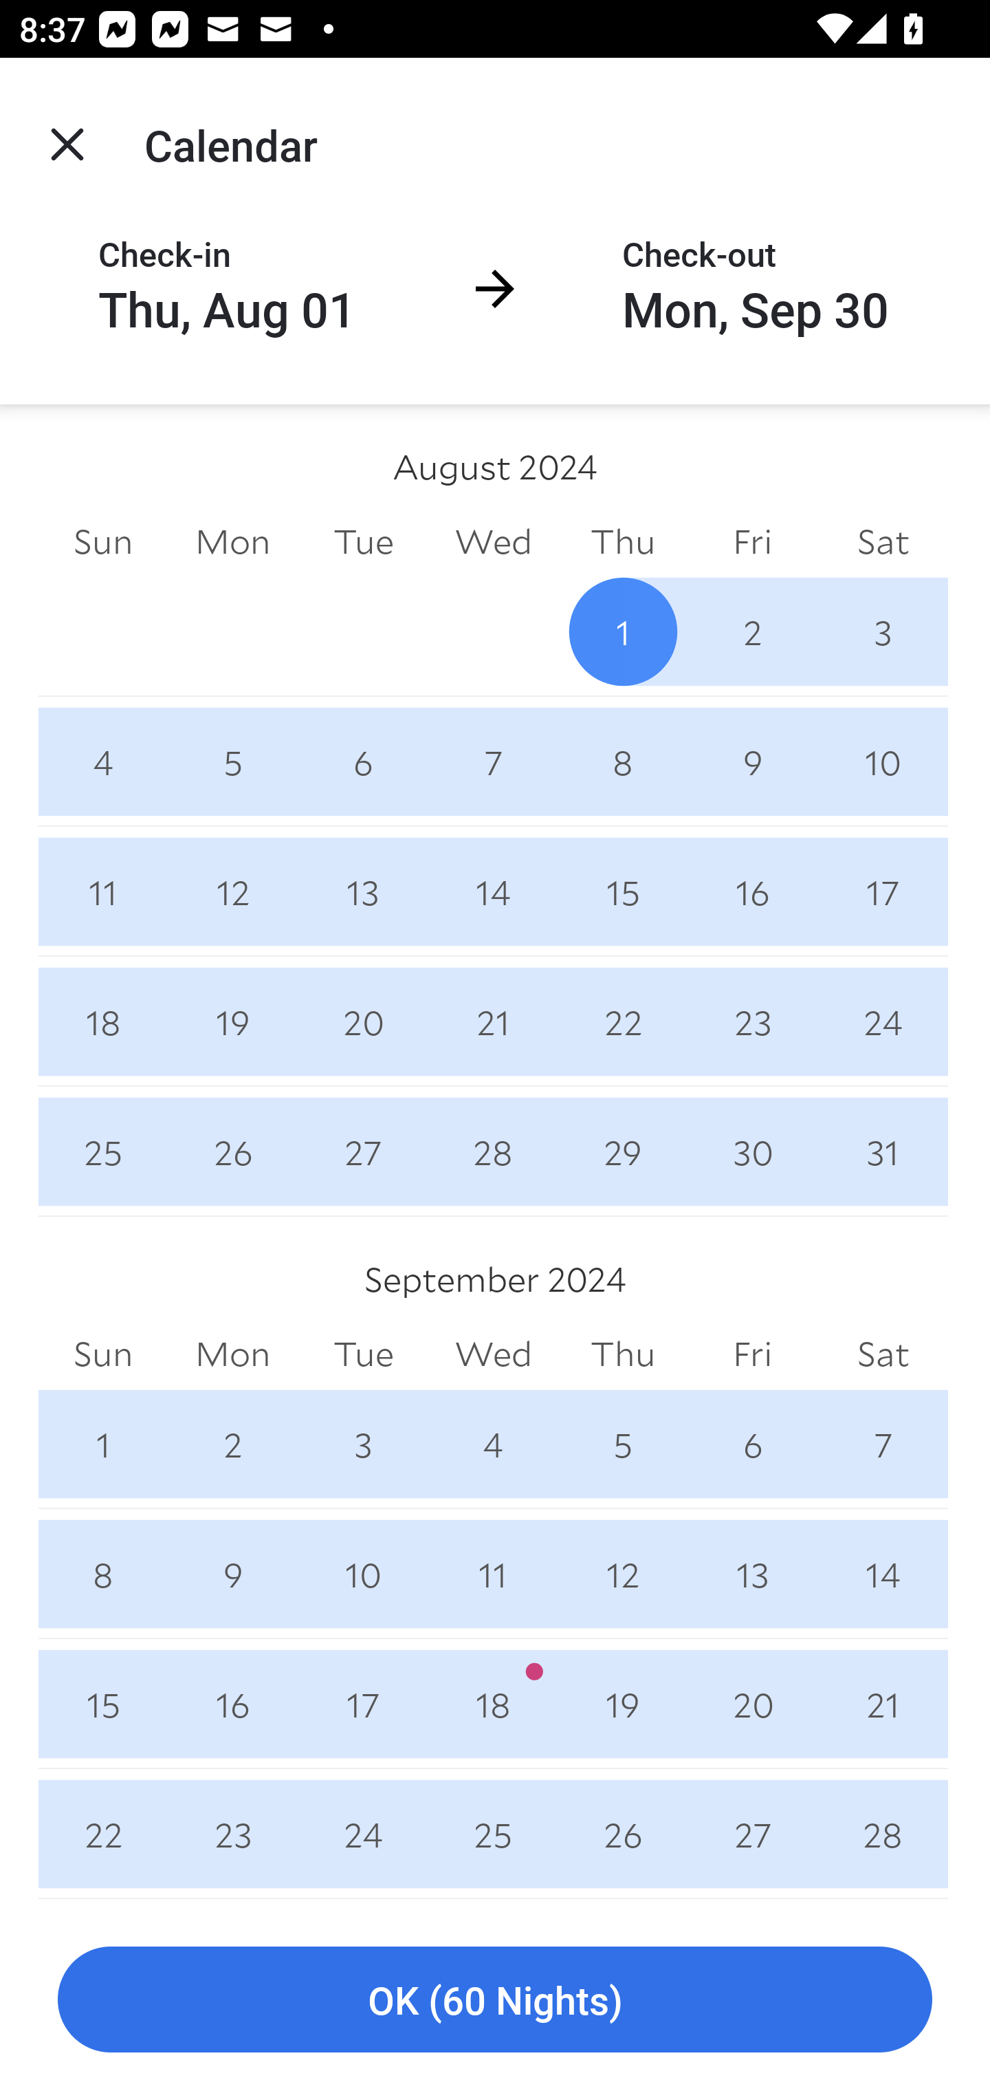 This screenshot has height=2091, width=990. Describe the element at coordinates (623, 541) in the screenshot. I see `Thu` at that location.